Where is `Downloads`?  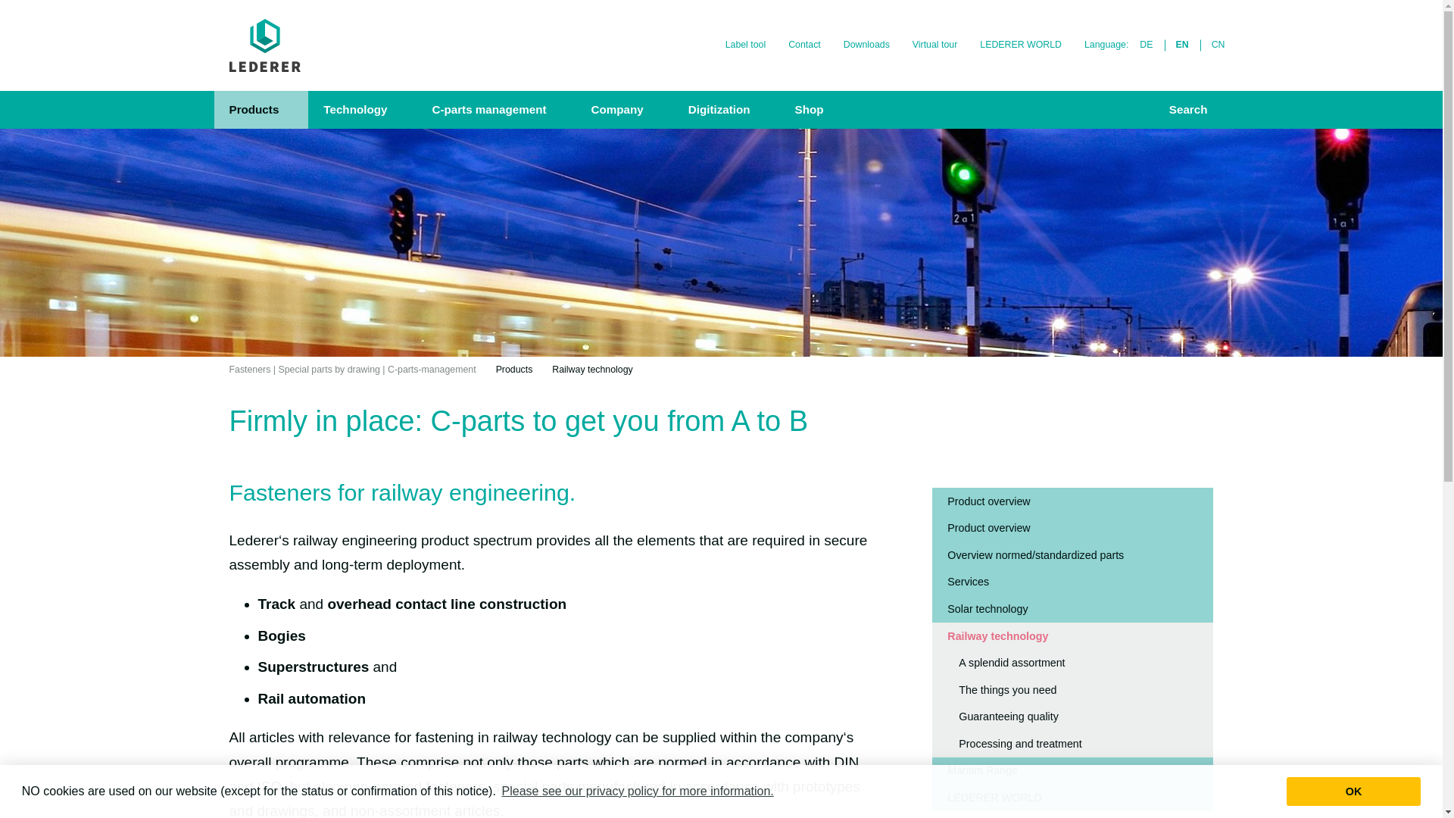 Downloads is located at coordinates (866, 45).